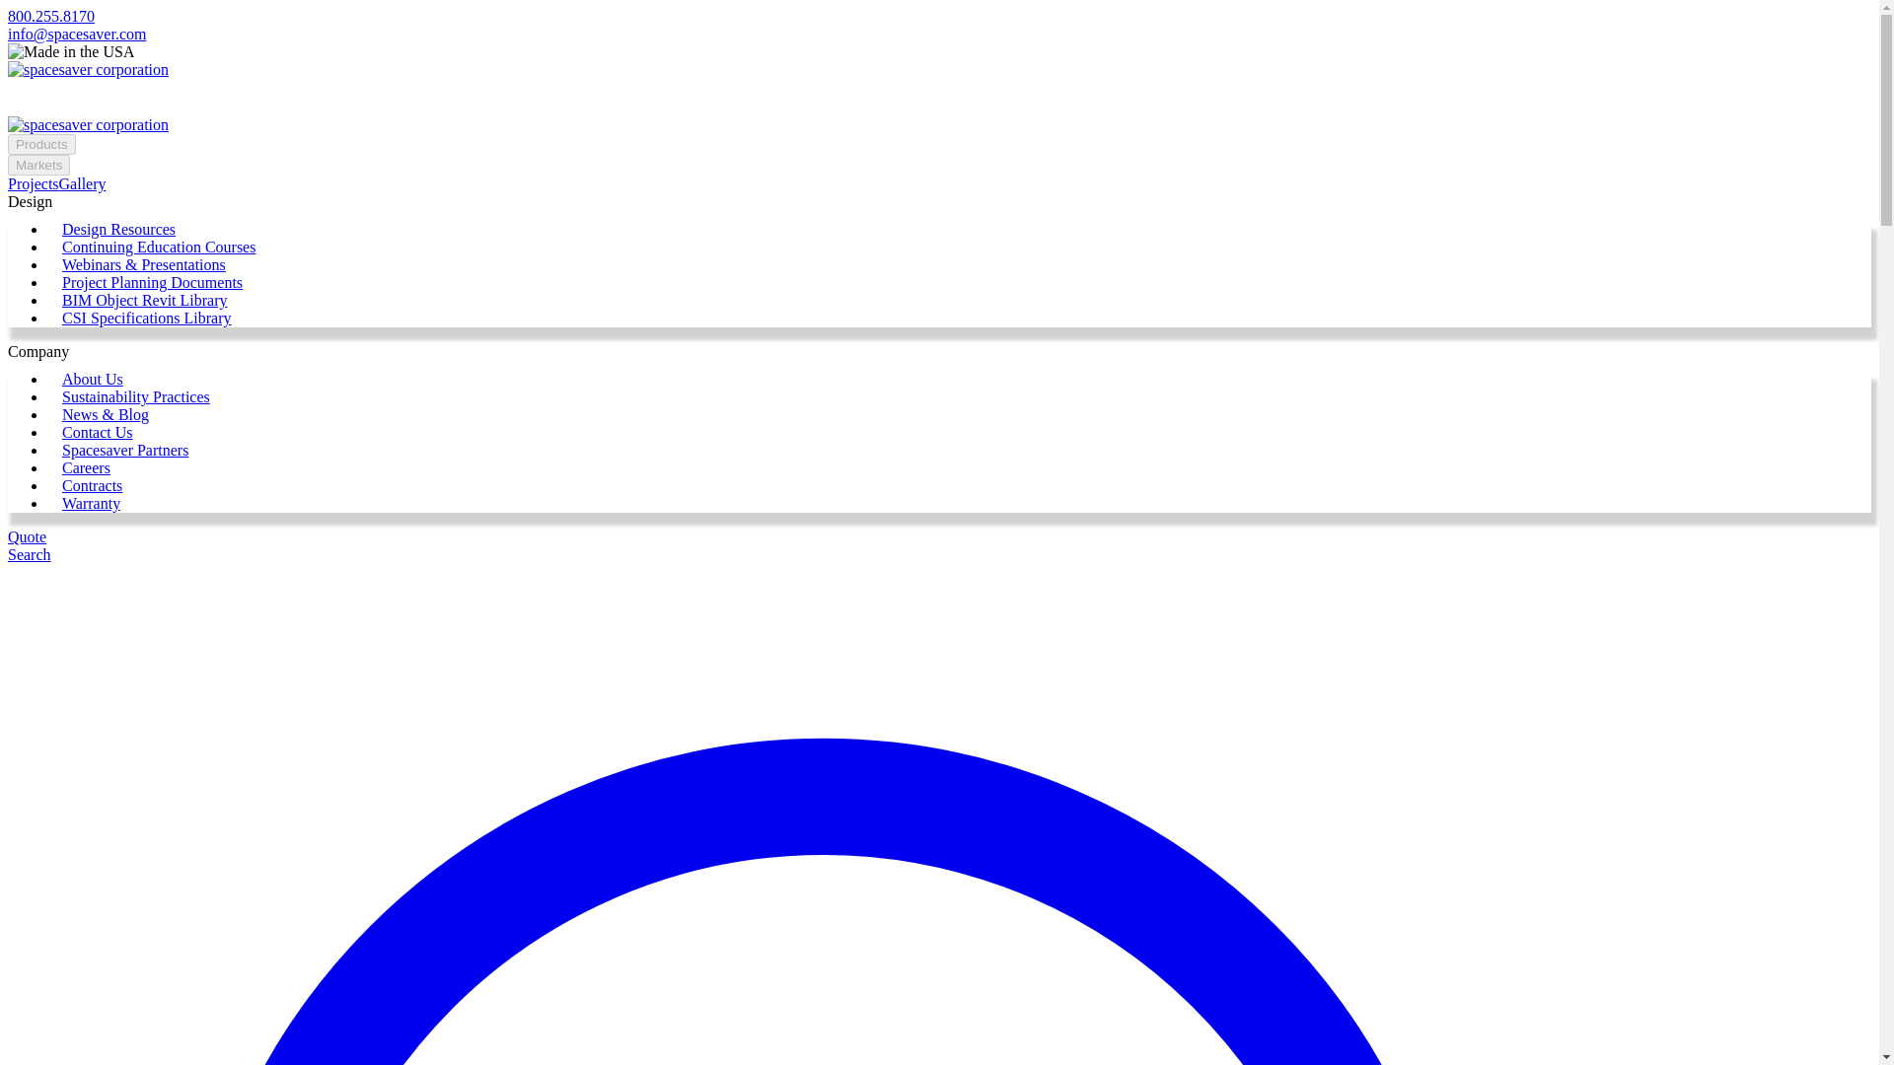  I want to click on Projects, so click(33, 183).